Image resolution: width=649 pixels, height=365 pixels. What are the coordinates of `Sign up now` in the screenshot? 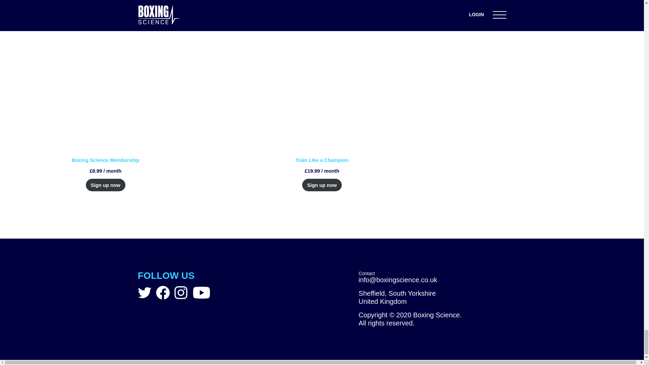 It's located at (105, 185).